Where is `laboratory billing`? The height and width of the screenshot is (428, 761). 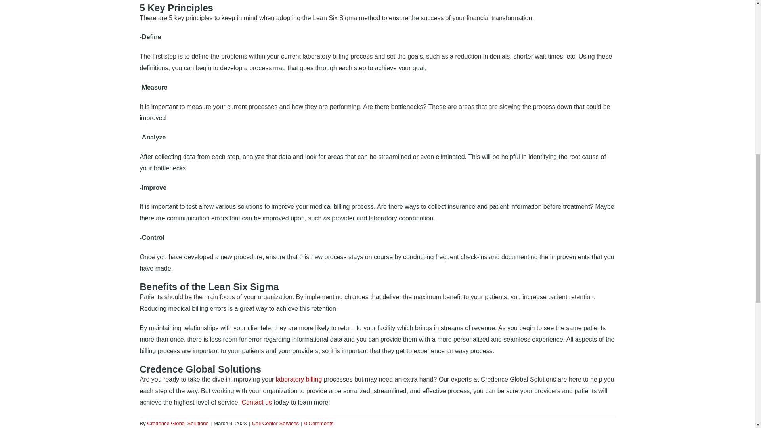
laboratory billing is located at coordinates (299, 379).